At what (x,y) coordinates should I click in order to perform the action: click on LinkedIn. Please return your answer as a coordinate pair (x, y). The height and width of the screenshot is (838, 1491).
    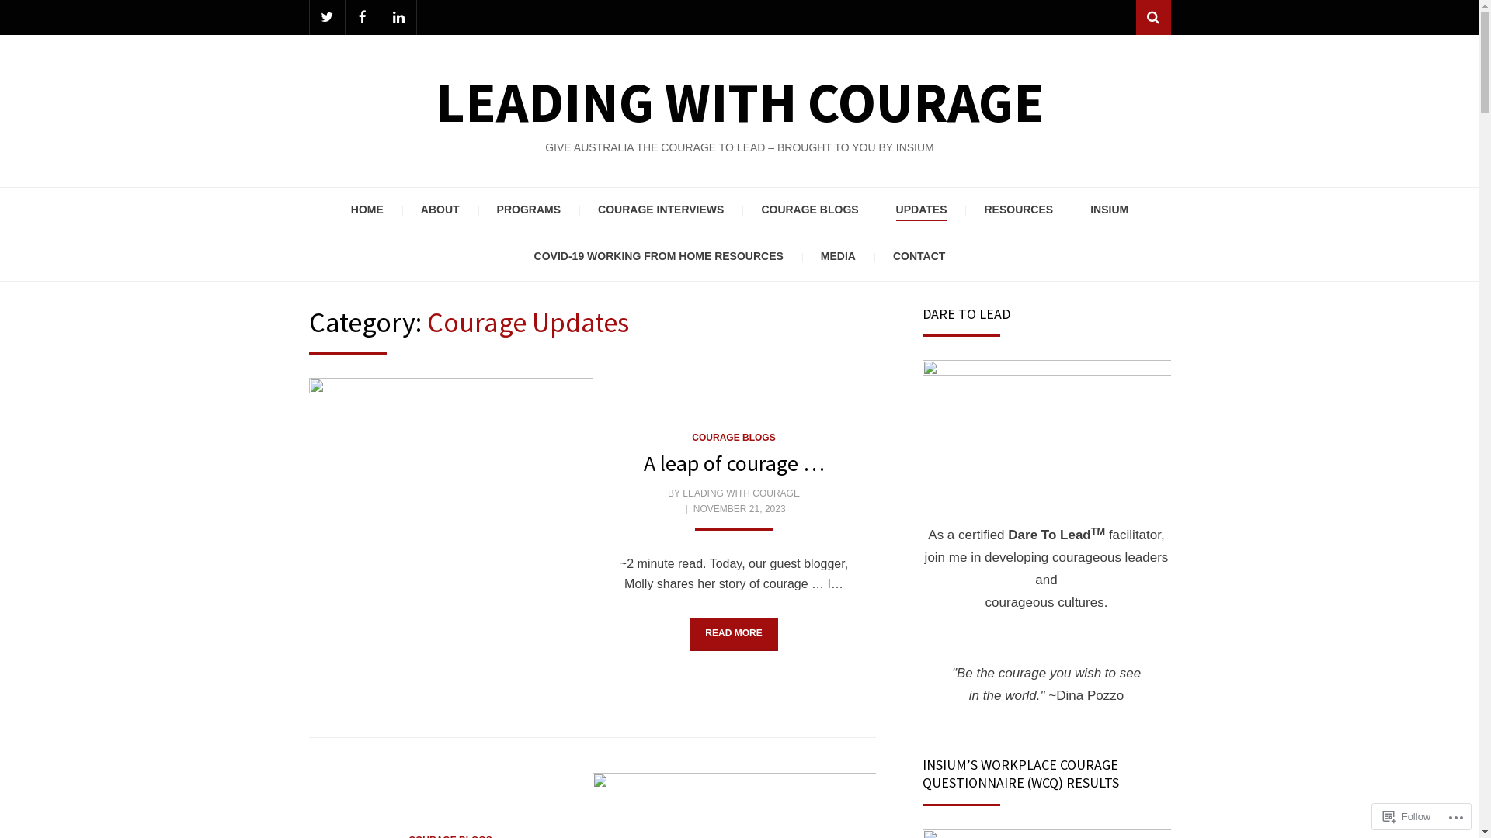
    Looking at the image, I should click on (398, 17).